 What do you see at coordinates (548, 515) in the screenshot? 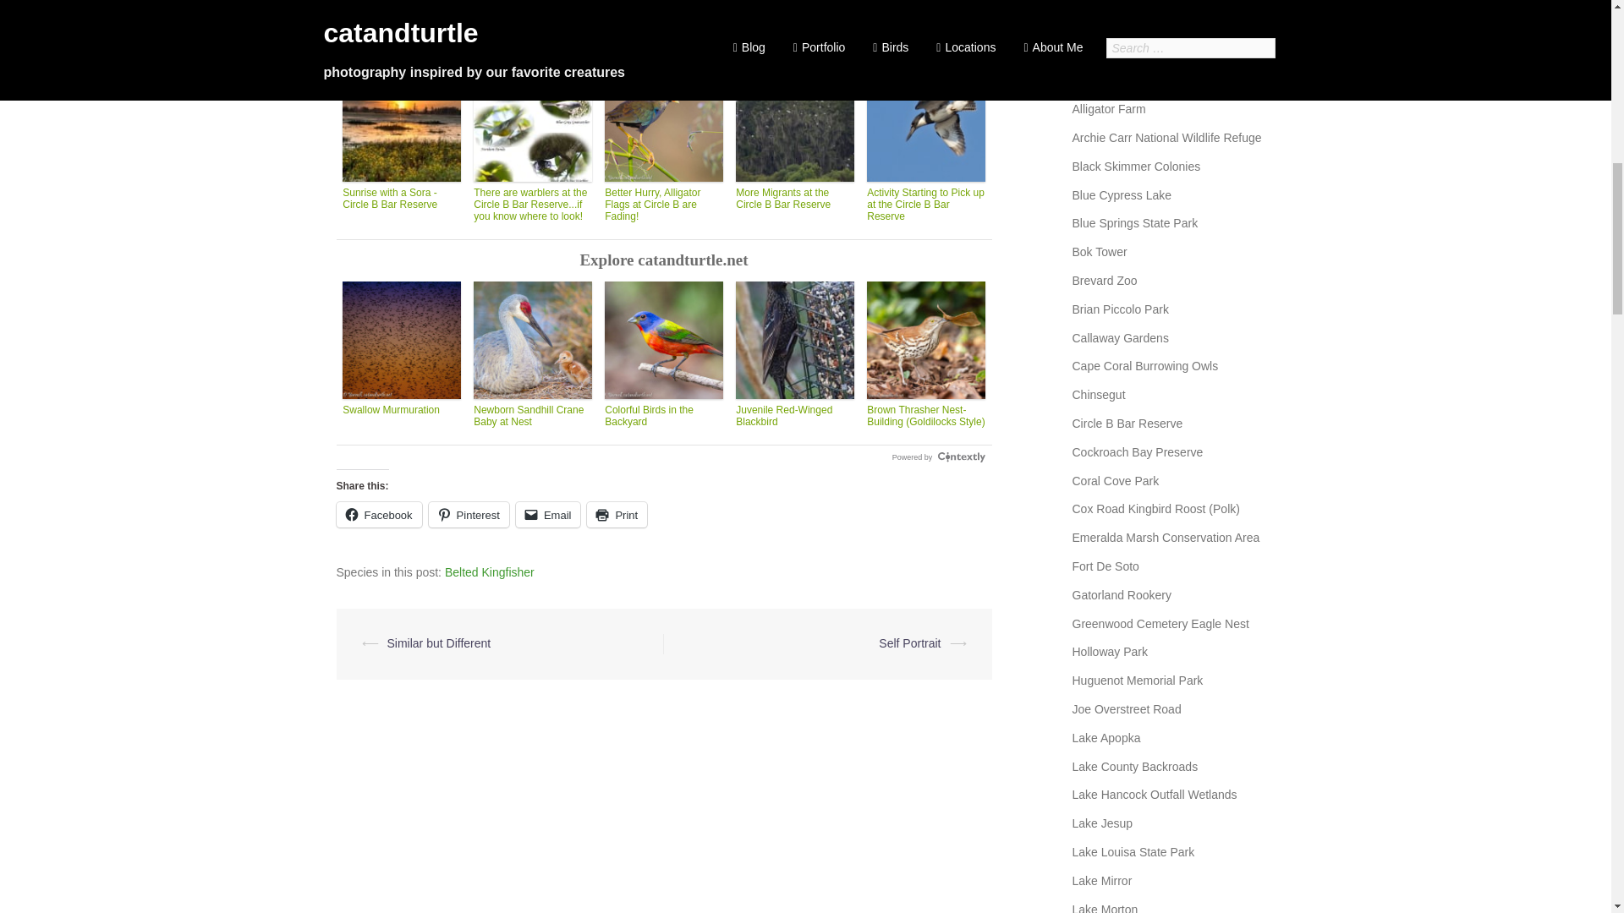
I see `Click to email a link to a friend` at bounding box center [548, 515].